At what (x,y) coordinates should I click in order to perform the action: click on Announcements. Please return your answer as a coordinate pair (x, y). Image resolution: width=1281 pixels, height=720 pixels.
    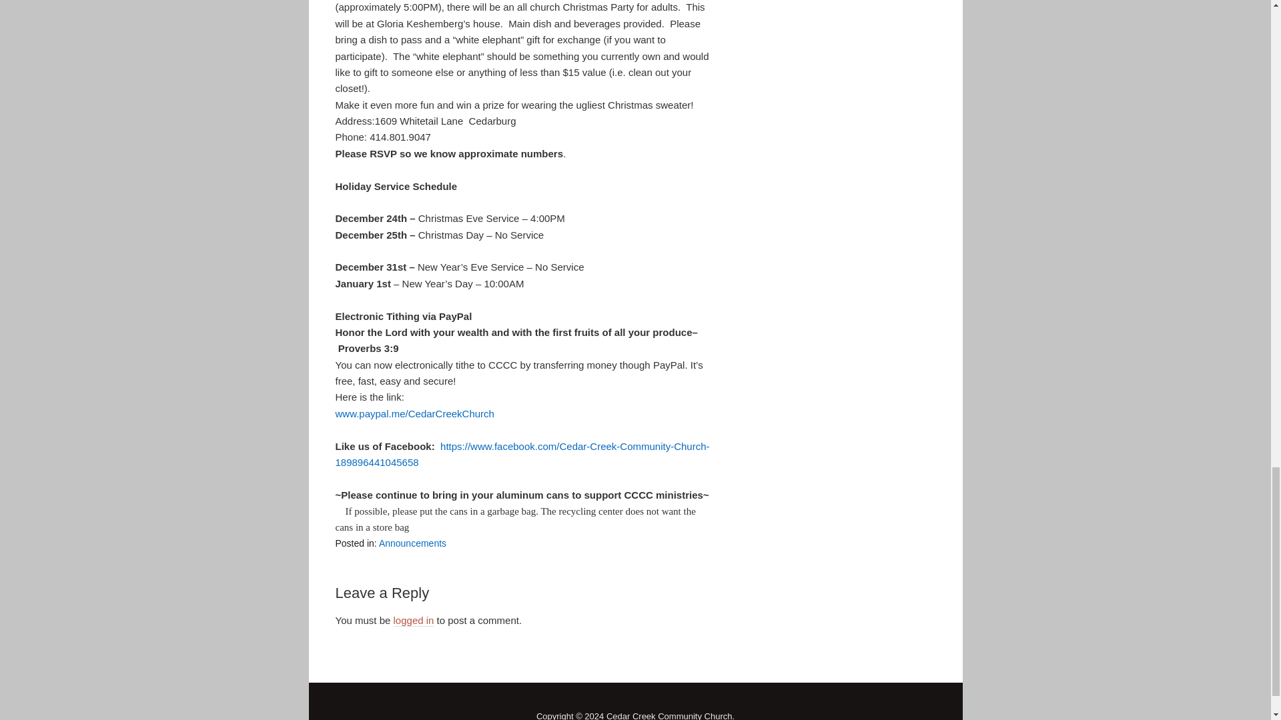
    Looking at the image, I should click on (412, 543).